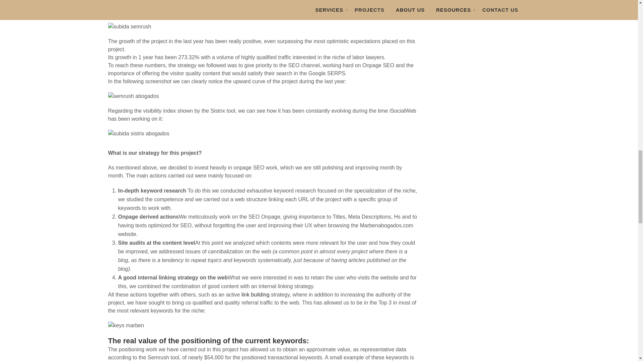 The height and width of the screenshot is (361, 643). What do you see at coordinates (263, 96) in the screenshot?
I see `marbena semrush` at bounding box center [263, 96].